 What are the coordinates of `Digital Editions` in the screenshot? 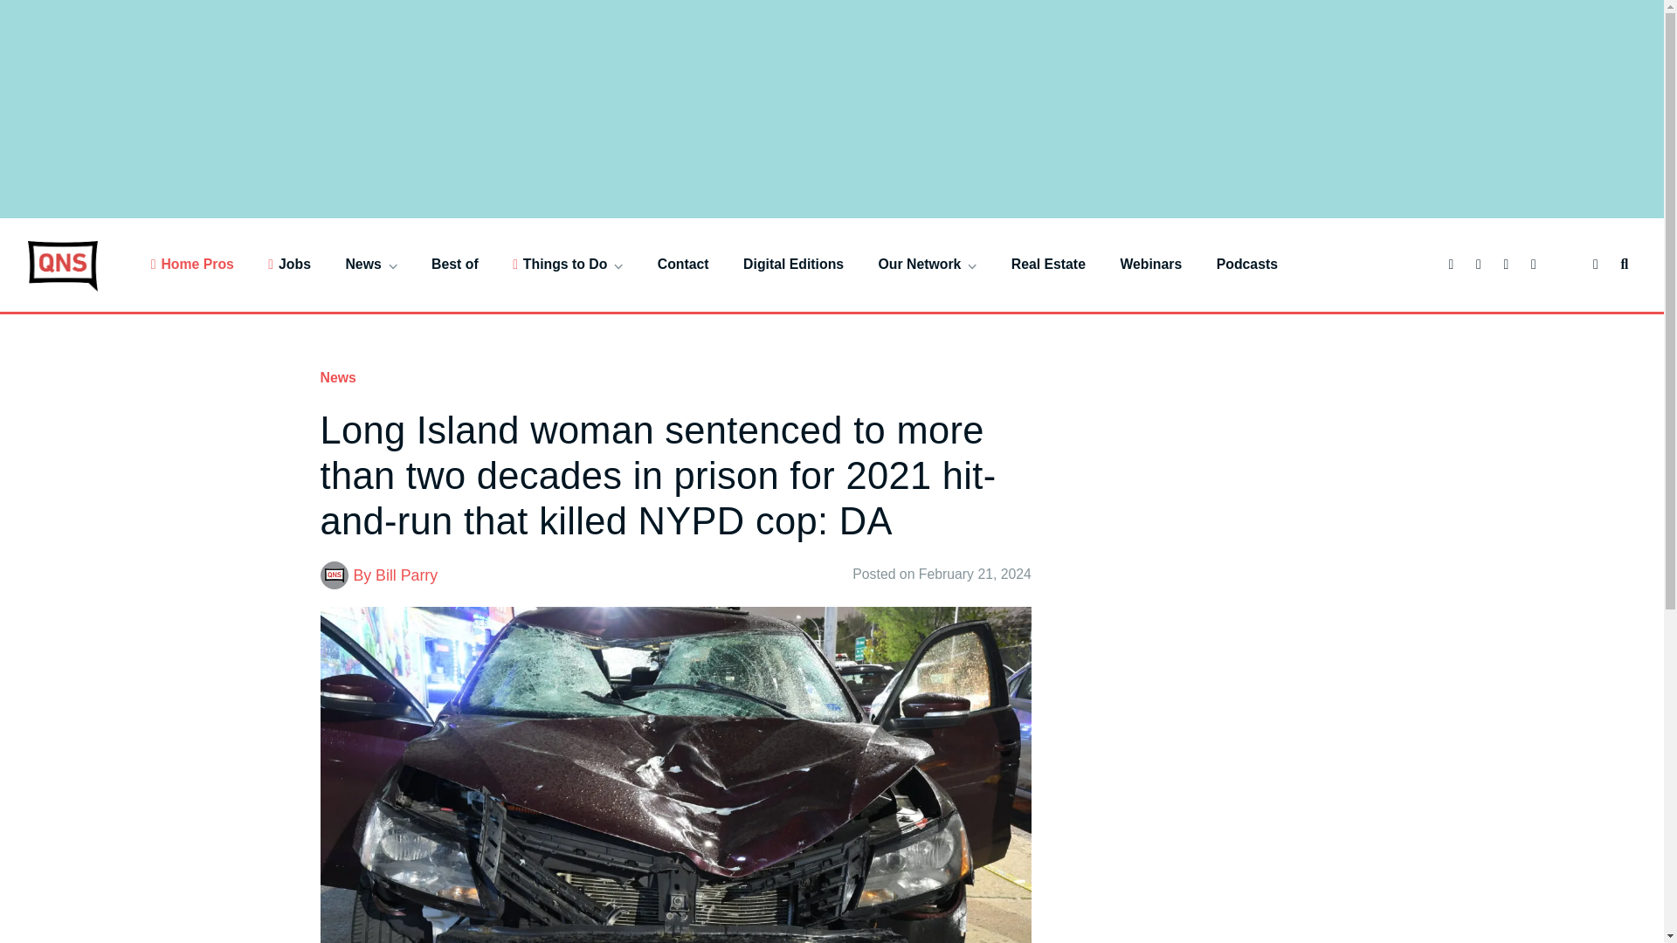 It's located at (793, 264).